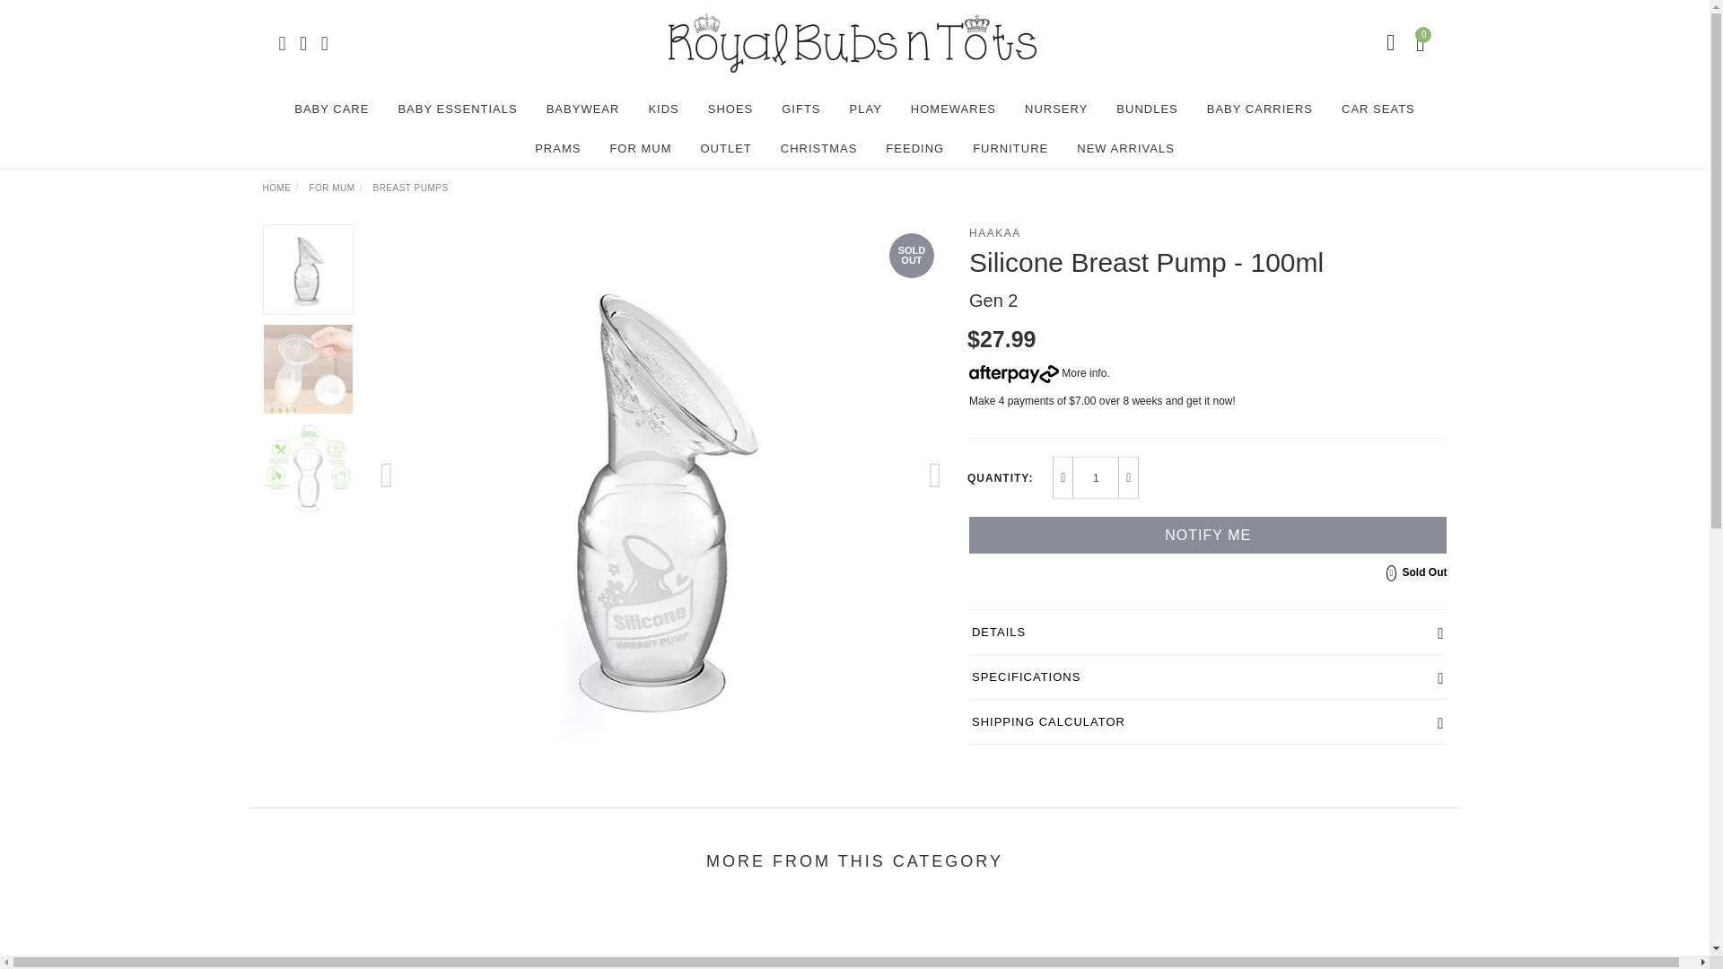 Image resolution: width=1723 pixels, height=969 pixels. What do you see at coordinates (994, 232) in the screenshot?
I see `HAAKAA` at bounding box center [994, 232].